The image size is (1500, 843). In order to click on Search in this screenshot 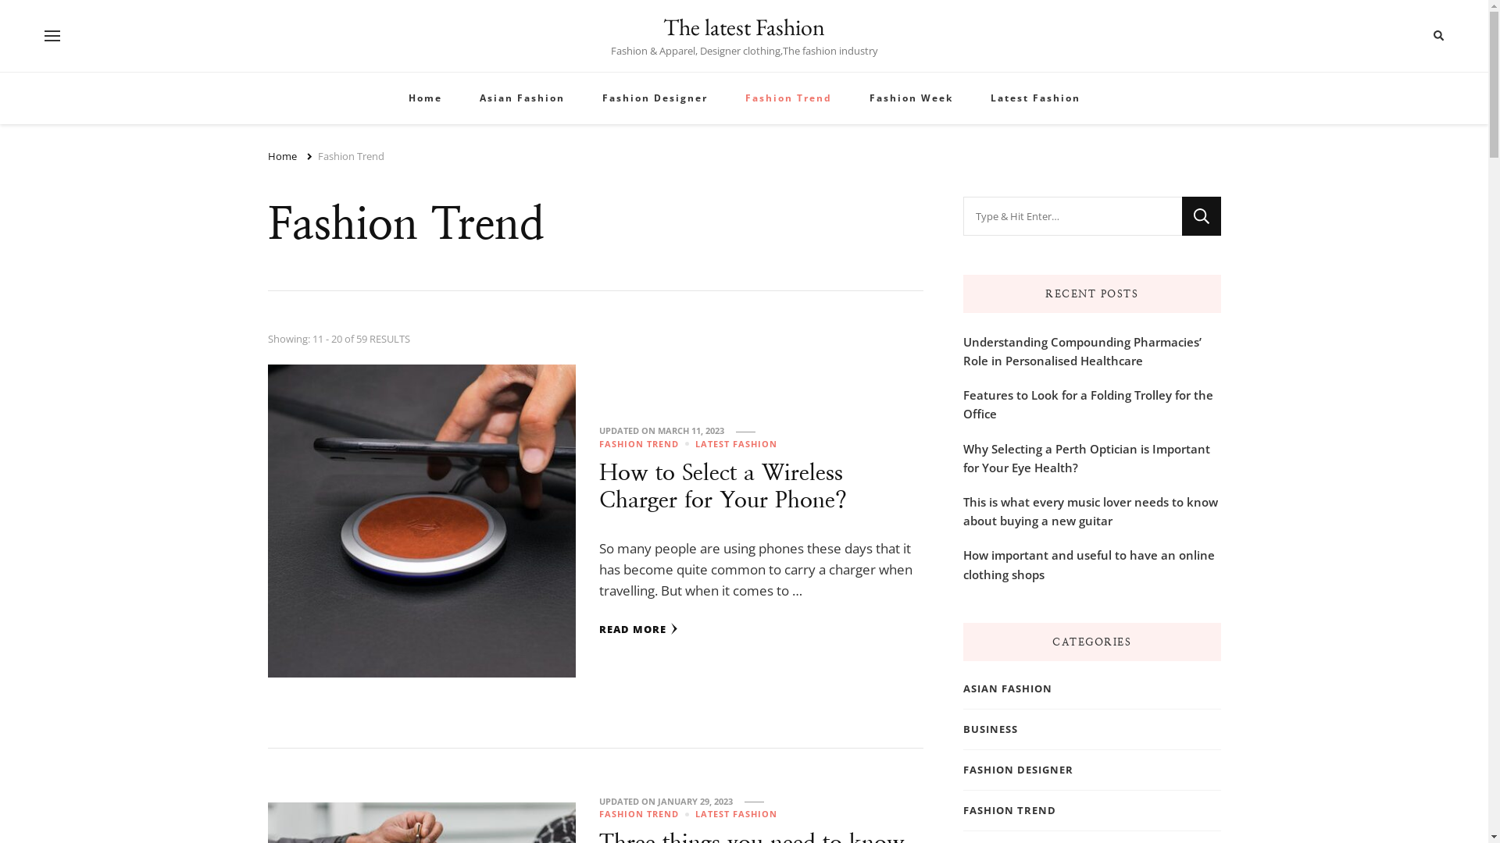, I will do `click(1409, 36)`.